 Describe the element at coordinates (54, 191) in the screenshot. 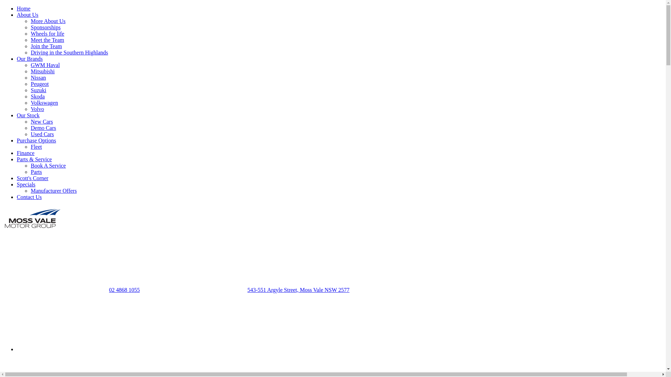

I see `Manufacturer Offers` at that location.